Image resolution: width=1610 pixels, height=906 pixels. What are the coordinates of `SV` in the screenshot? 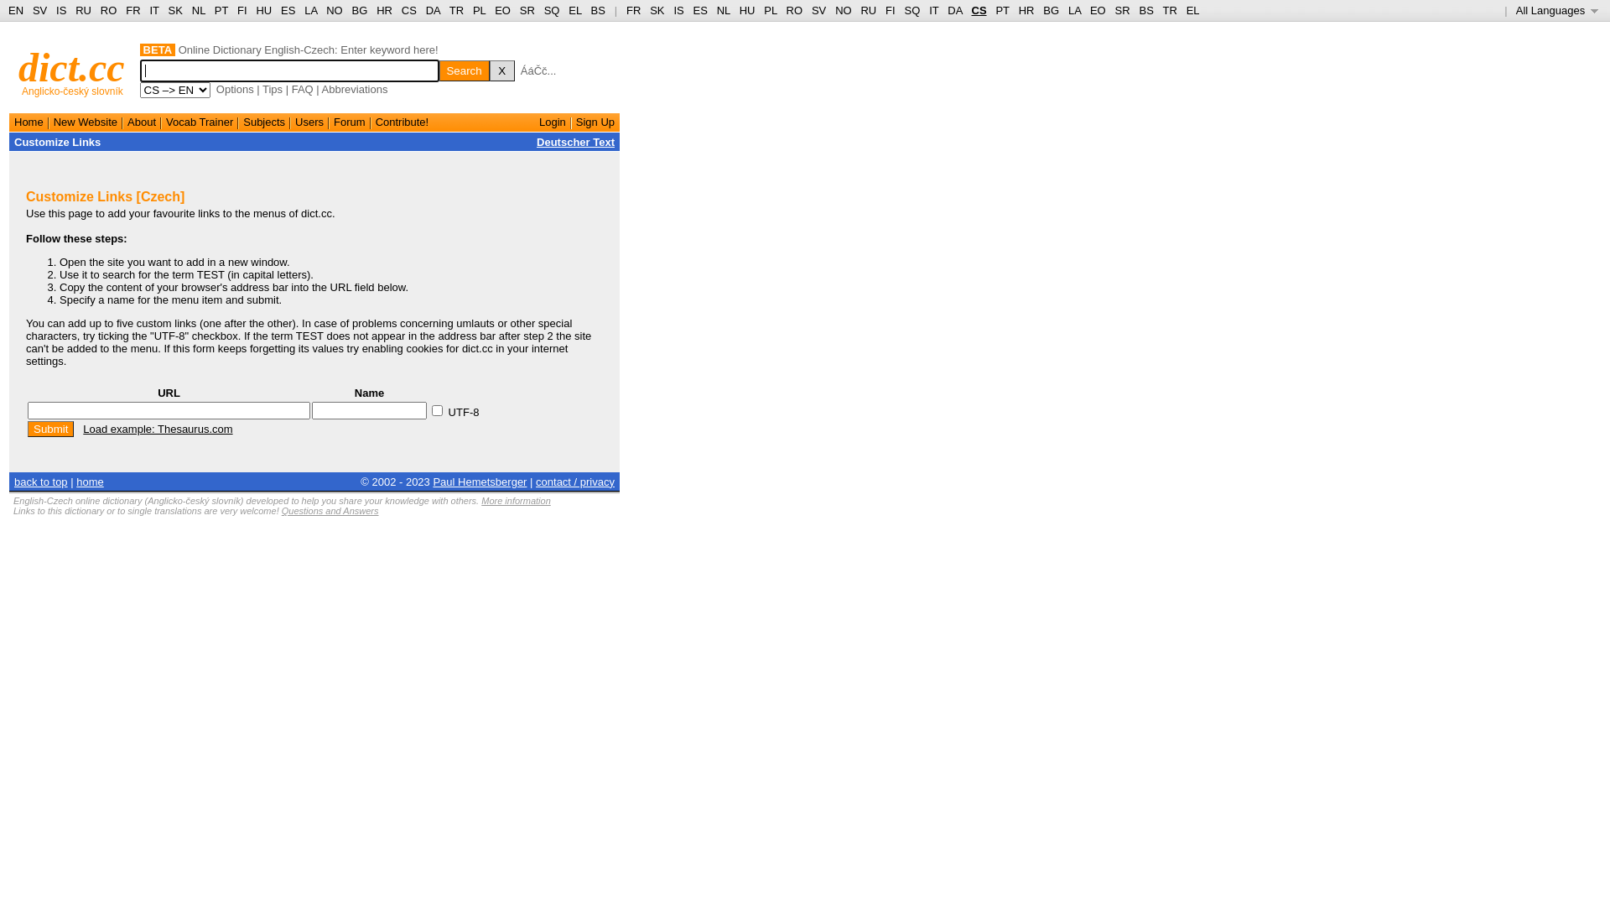 It's located at (40, 10).